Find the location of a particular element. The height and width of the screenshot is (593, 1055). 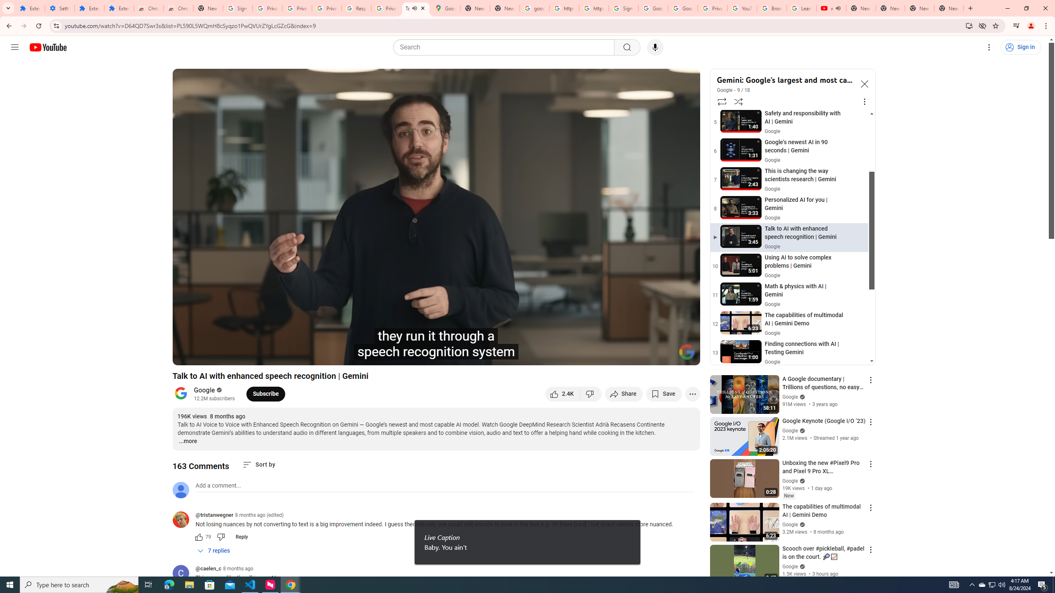

https://scholar.google.com/ is located at coordinates (564, 8).